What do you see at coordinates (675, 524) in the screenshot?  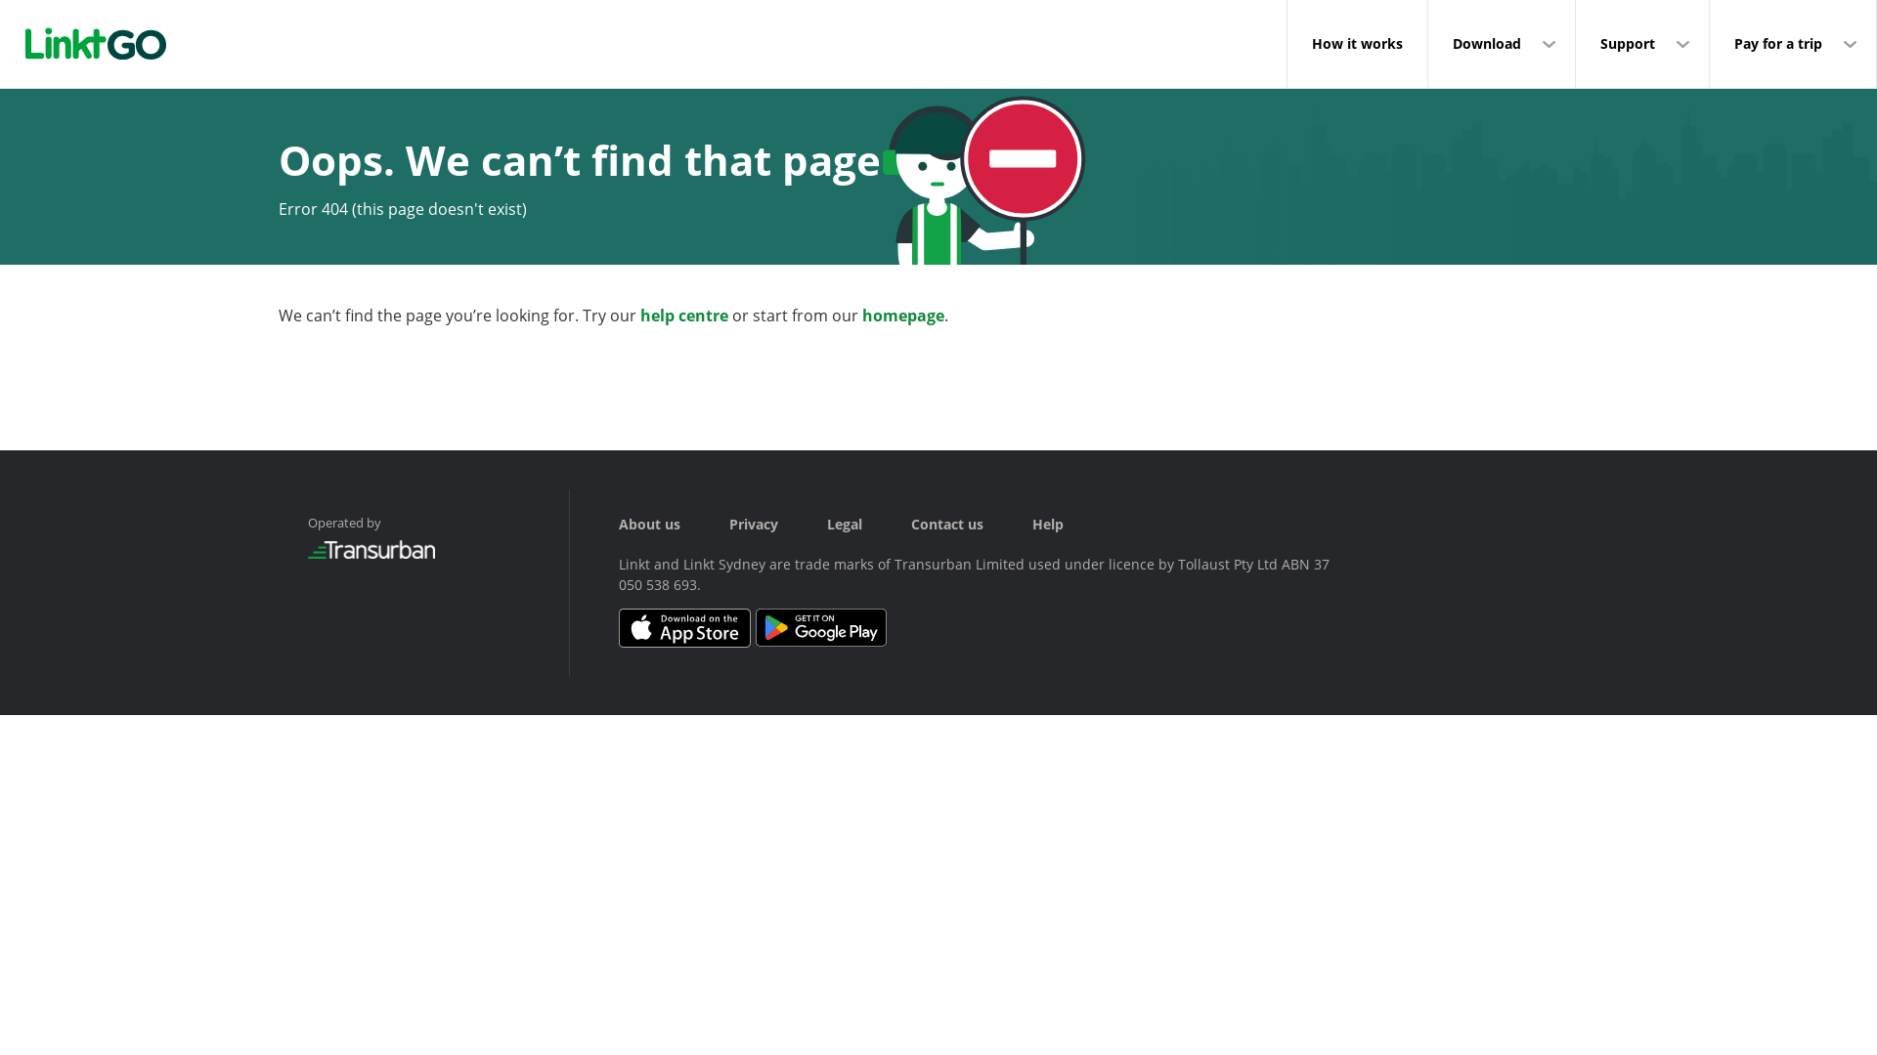 I see `About us` at bounding box center [675, 524].